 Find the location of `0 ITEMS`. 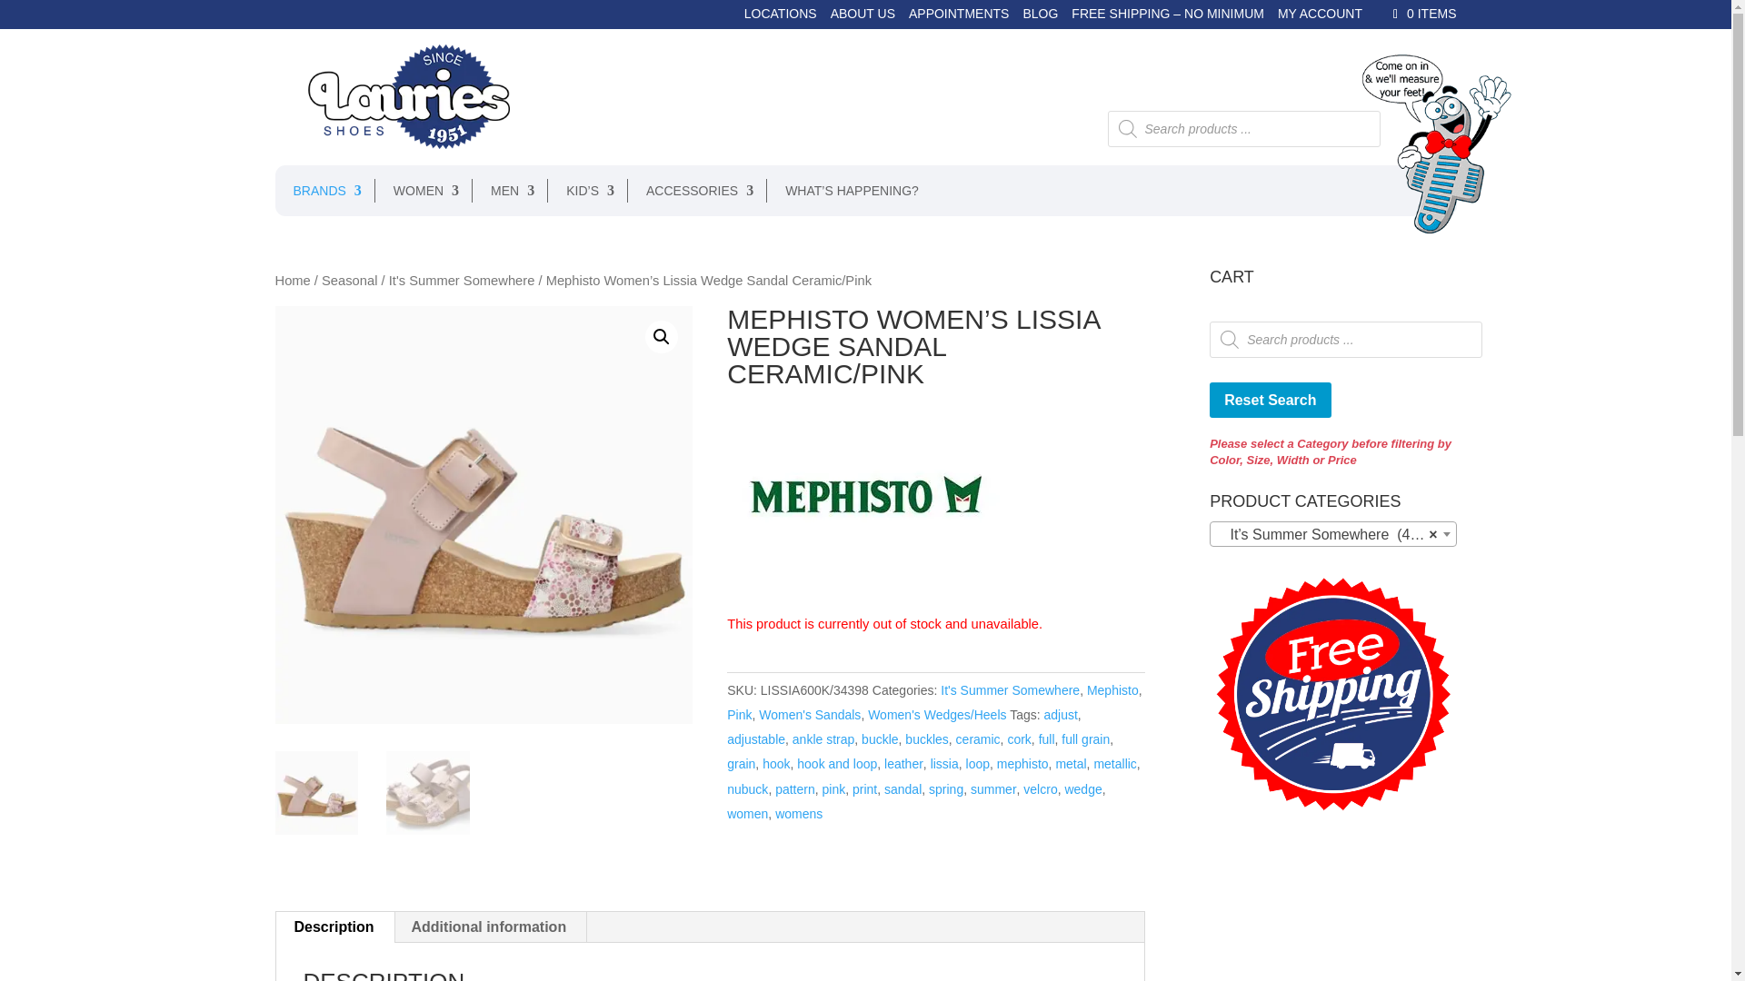

0 ITEMS is located at coordinates (1421, 13).